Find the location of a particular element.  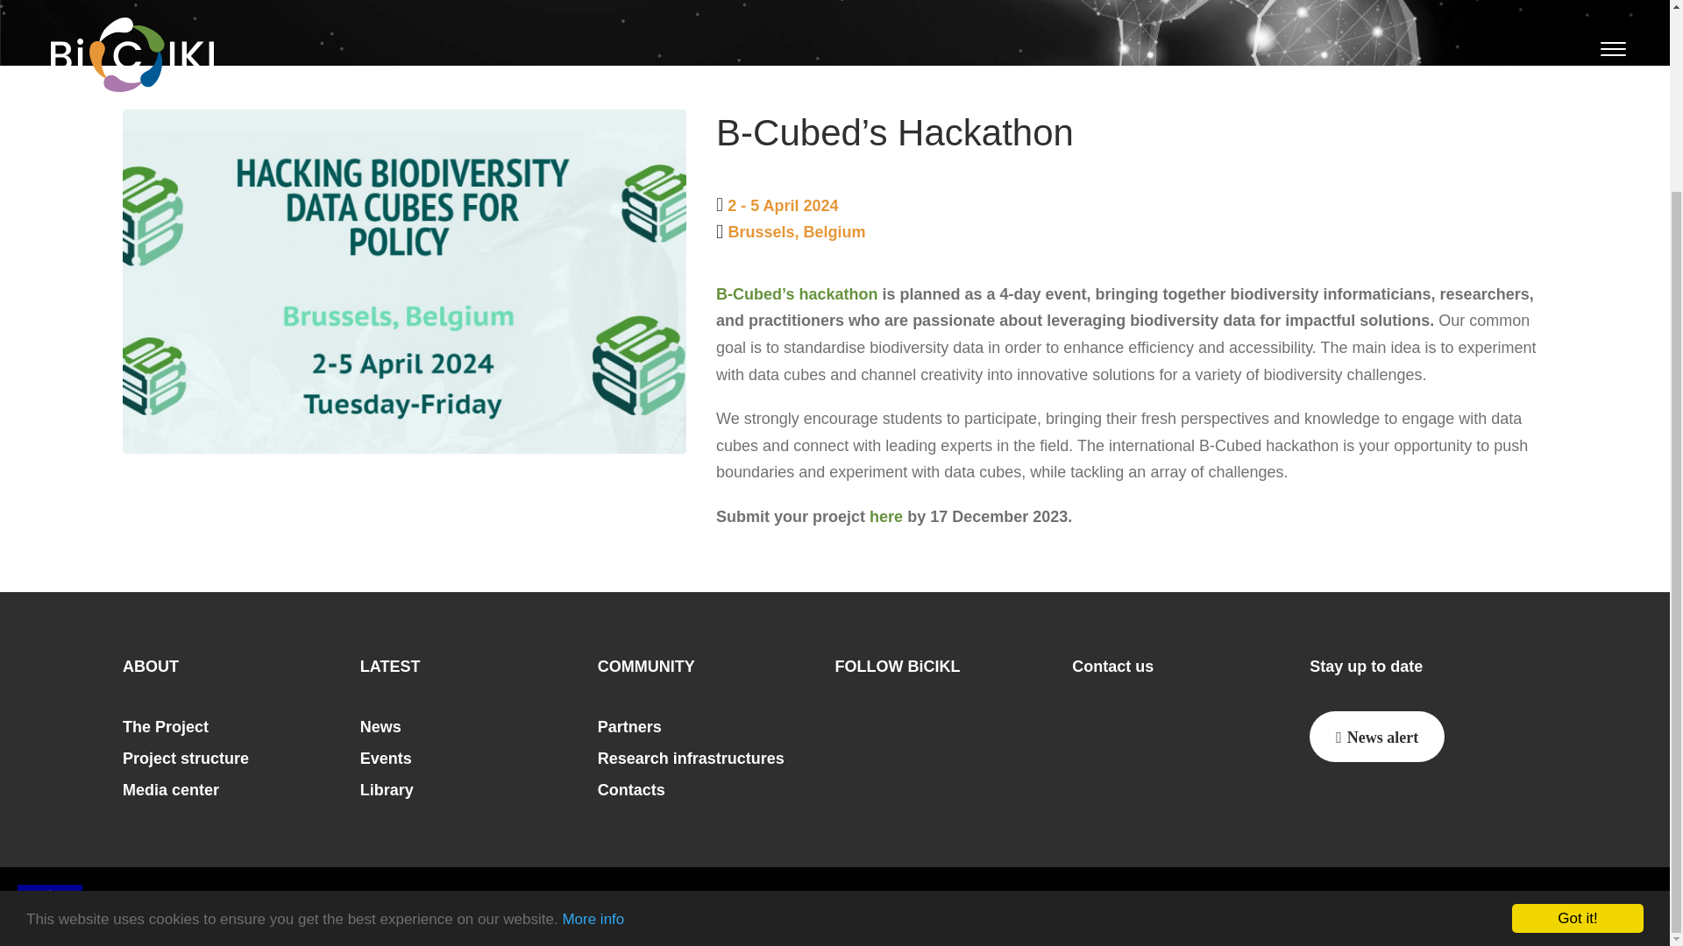

Events is located at coordinates (386, 759).